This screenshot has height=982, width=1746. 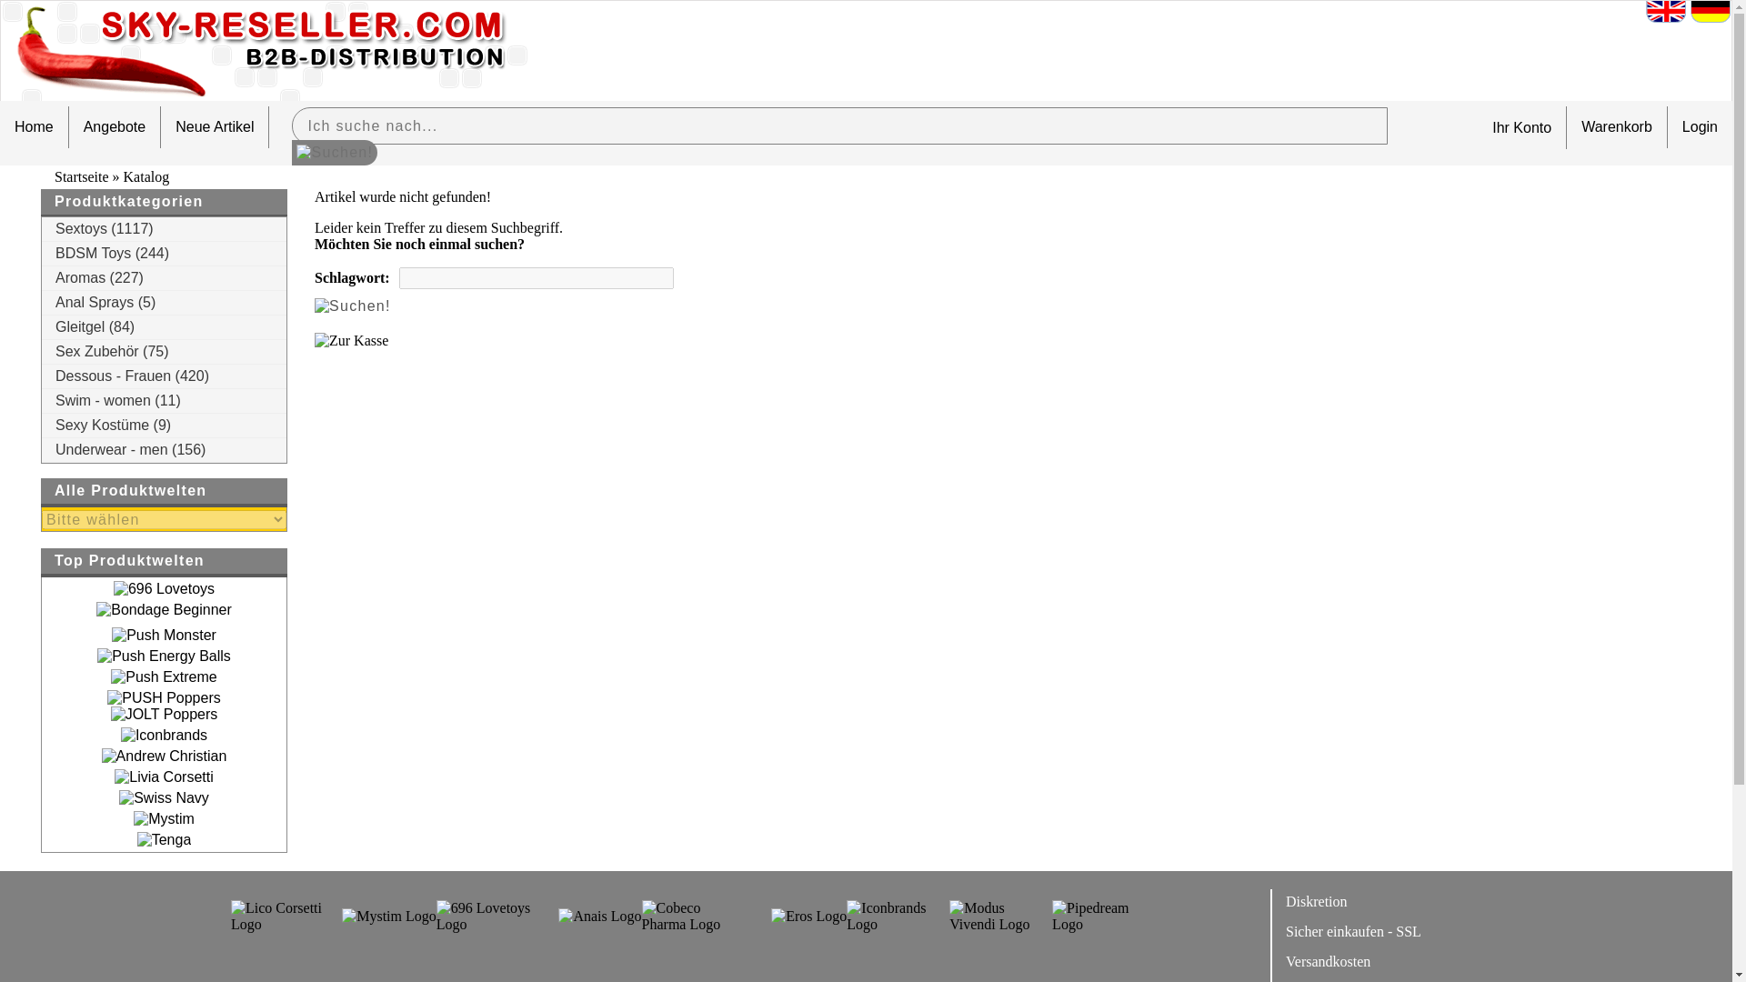 I want to click on  Suchen! , so click(x=353, y=306).